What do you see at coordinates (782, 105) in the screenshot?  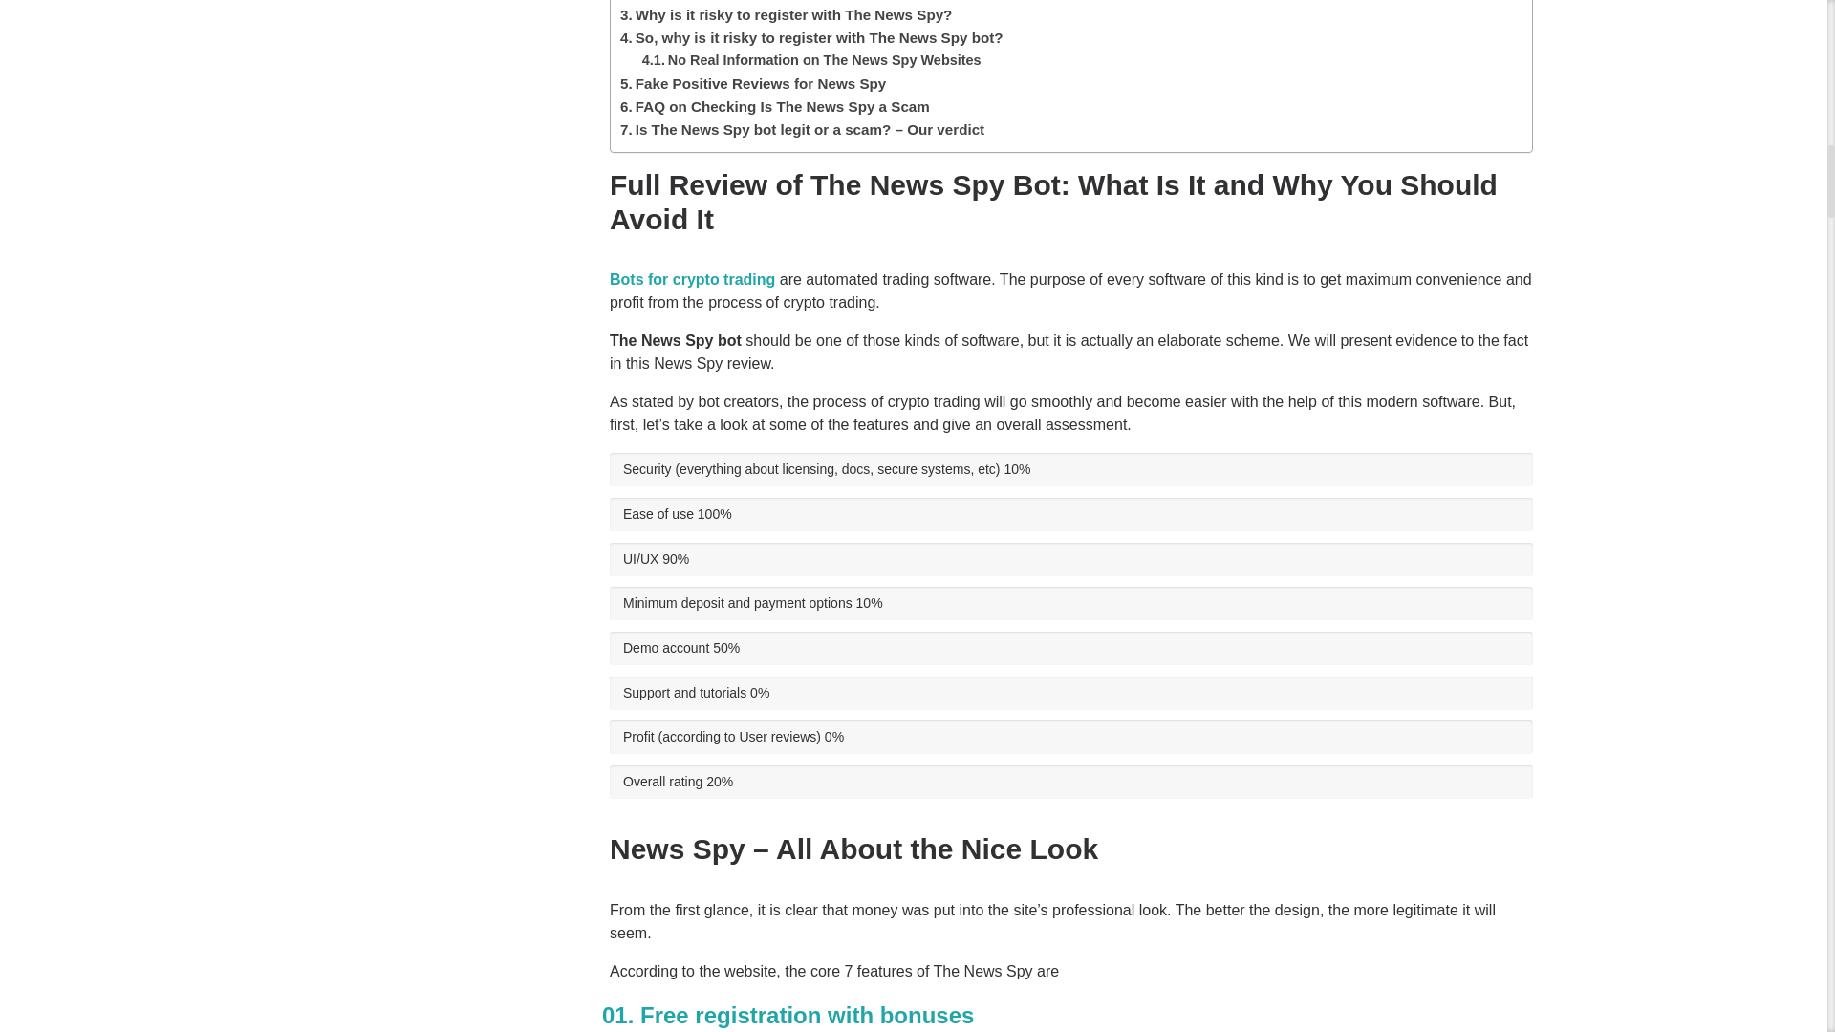 I see `FAQ on Checking Is The News Spy a Scam` at bounding box center [782, 105].